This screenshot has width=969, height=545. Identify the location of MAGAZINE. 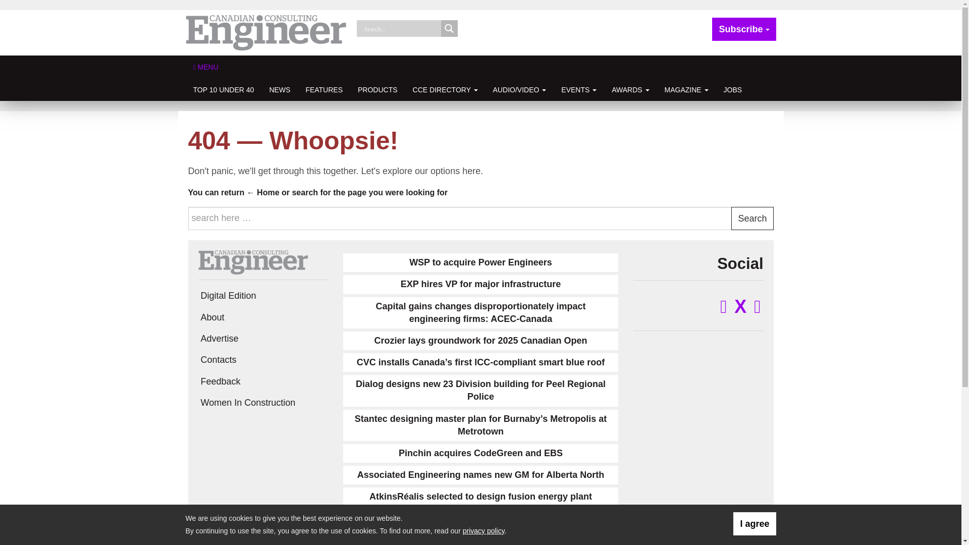
(686, 89).